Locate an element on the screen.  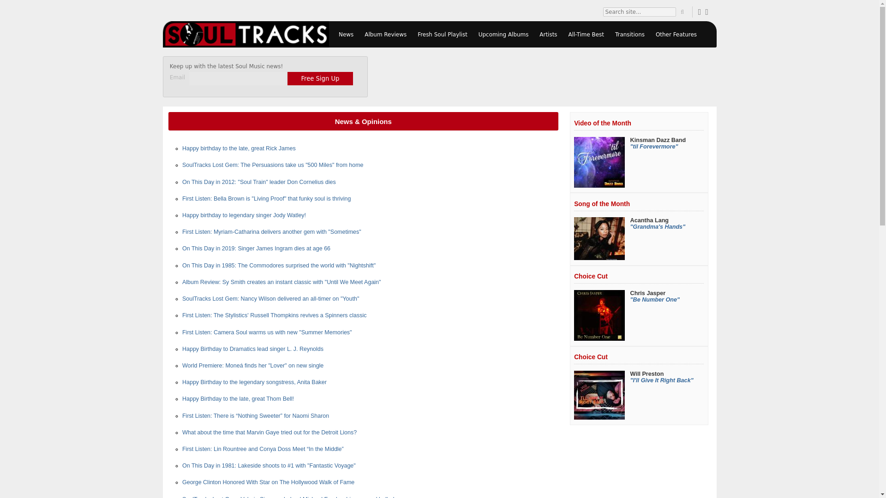
Fresh Soul Playlist is located at coordinates (442, 34).